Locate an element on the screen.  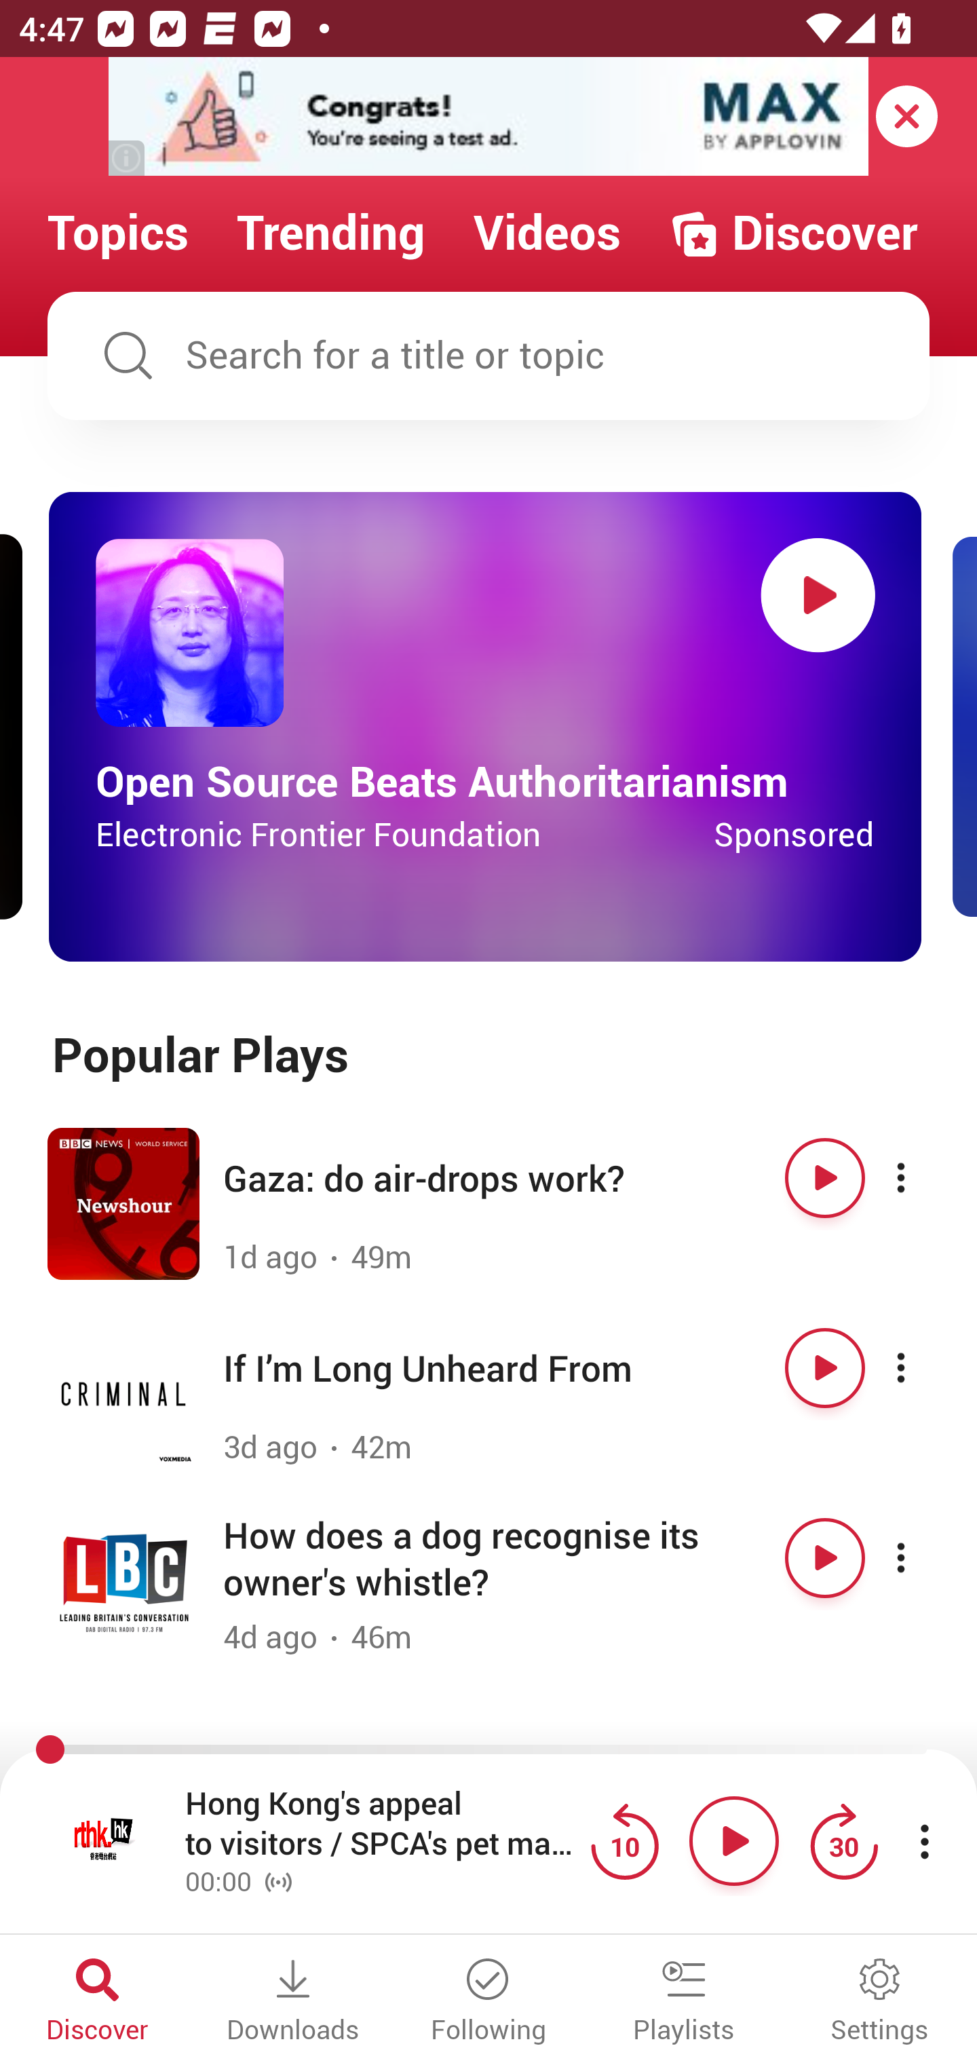
More options is located at coordinates (924, 1558).